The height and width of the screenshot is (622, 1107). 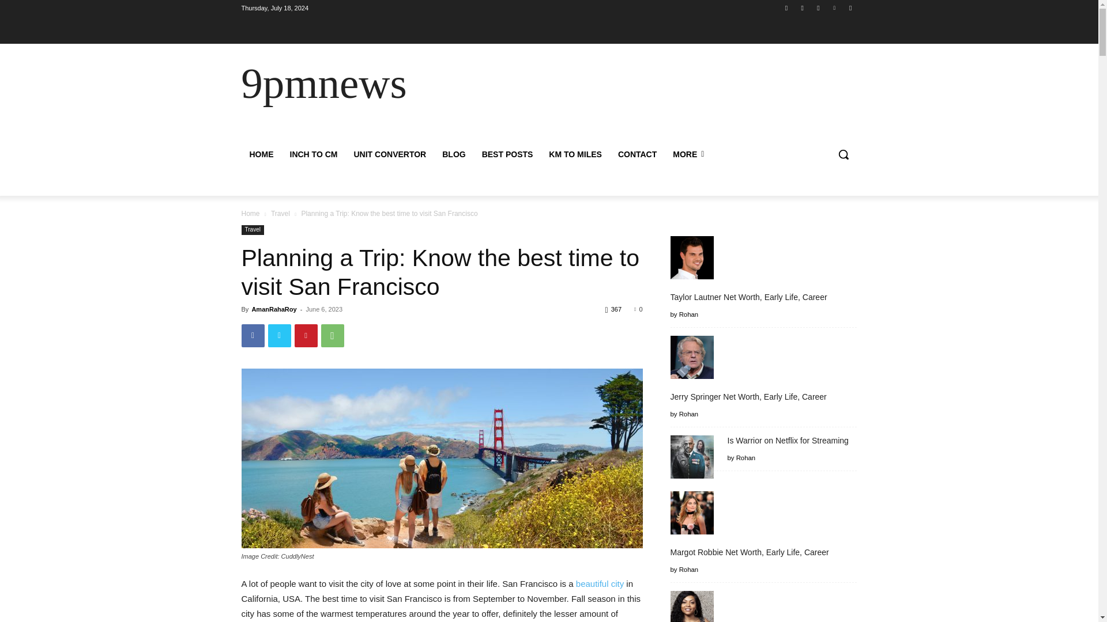 What do you see at coordinates (818, 7) in the screenshot?
I see `Twitter` at bounding box center [818, 7].